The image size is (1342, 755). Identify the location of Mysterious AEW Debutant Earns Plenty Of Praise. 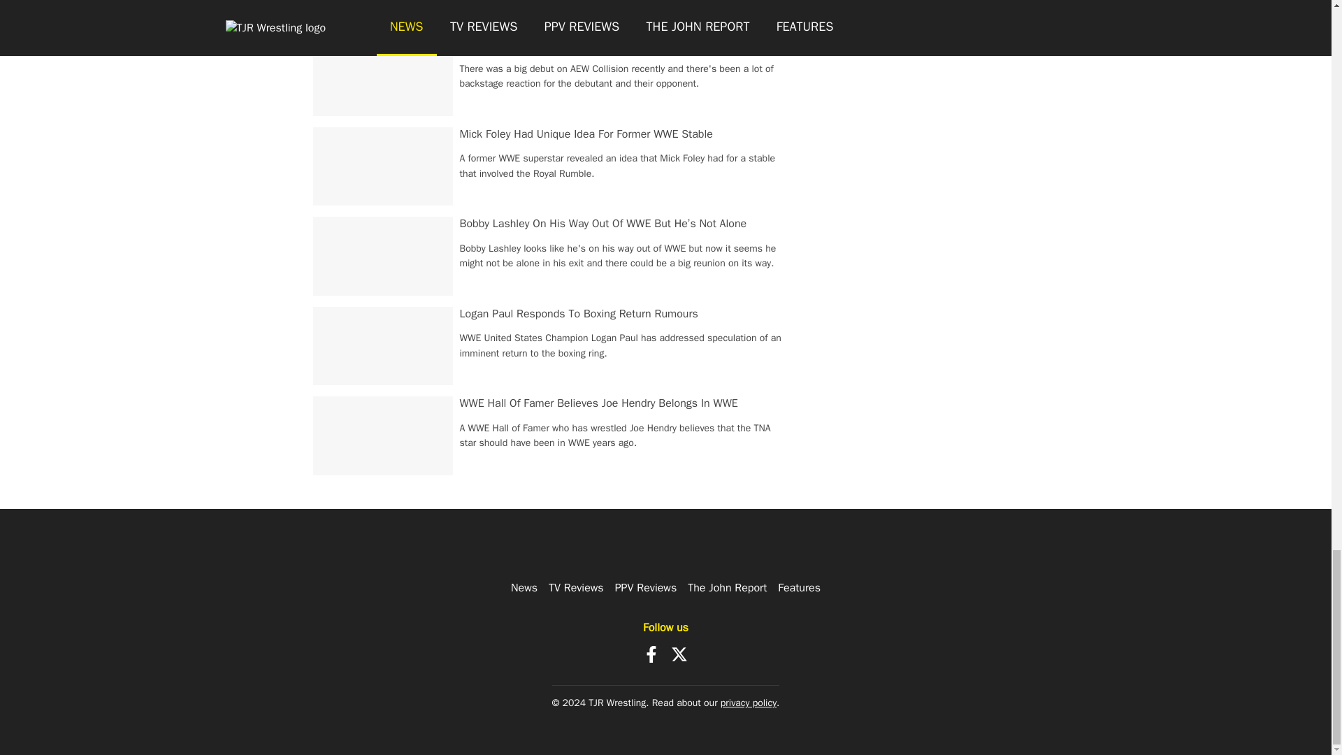
(579, 43).